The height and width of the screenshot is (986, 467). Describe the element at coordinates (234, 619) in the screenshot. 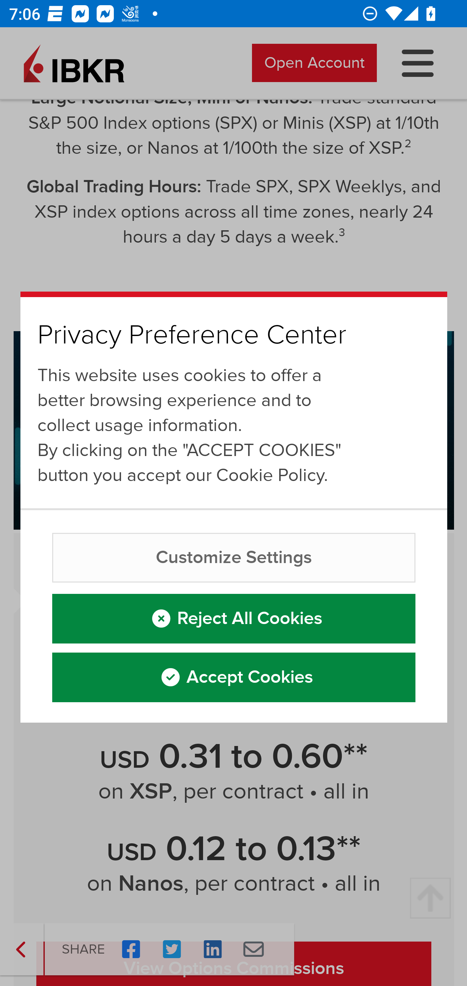

I see ` Reject All Cookies  Reject All Cookies` at that location.